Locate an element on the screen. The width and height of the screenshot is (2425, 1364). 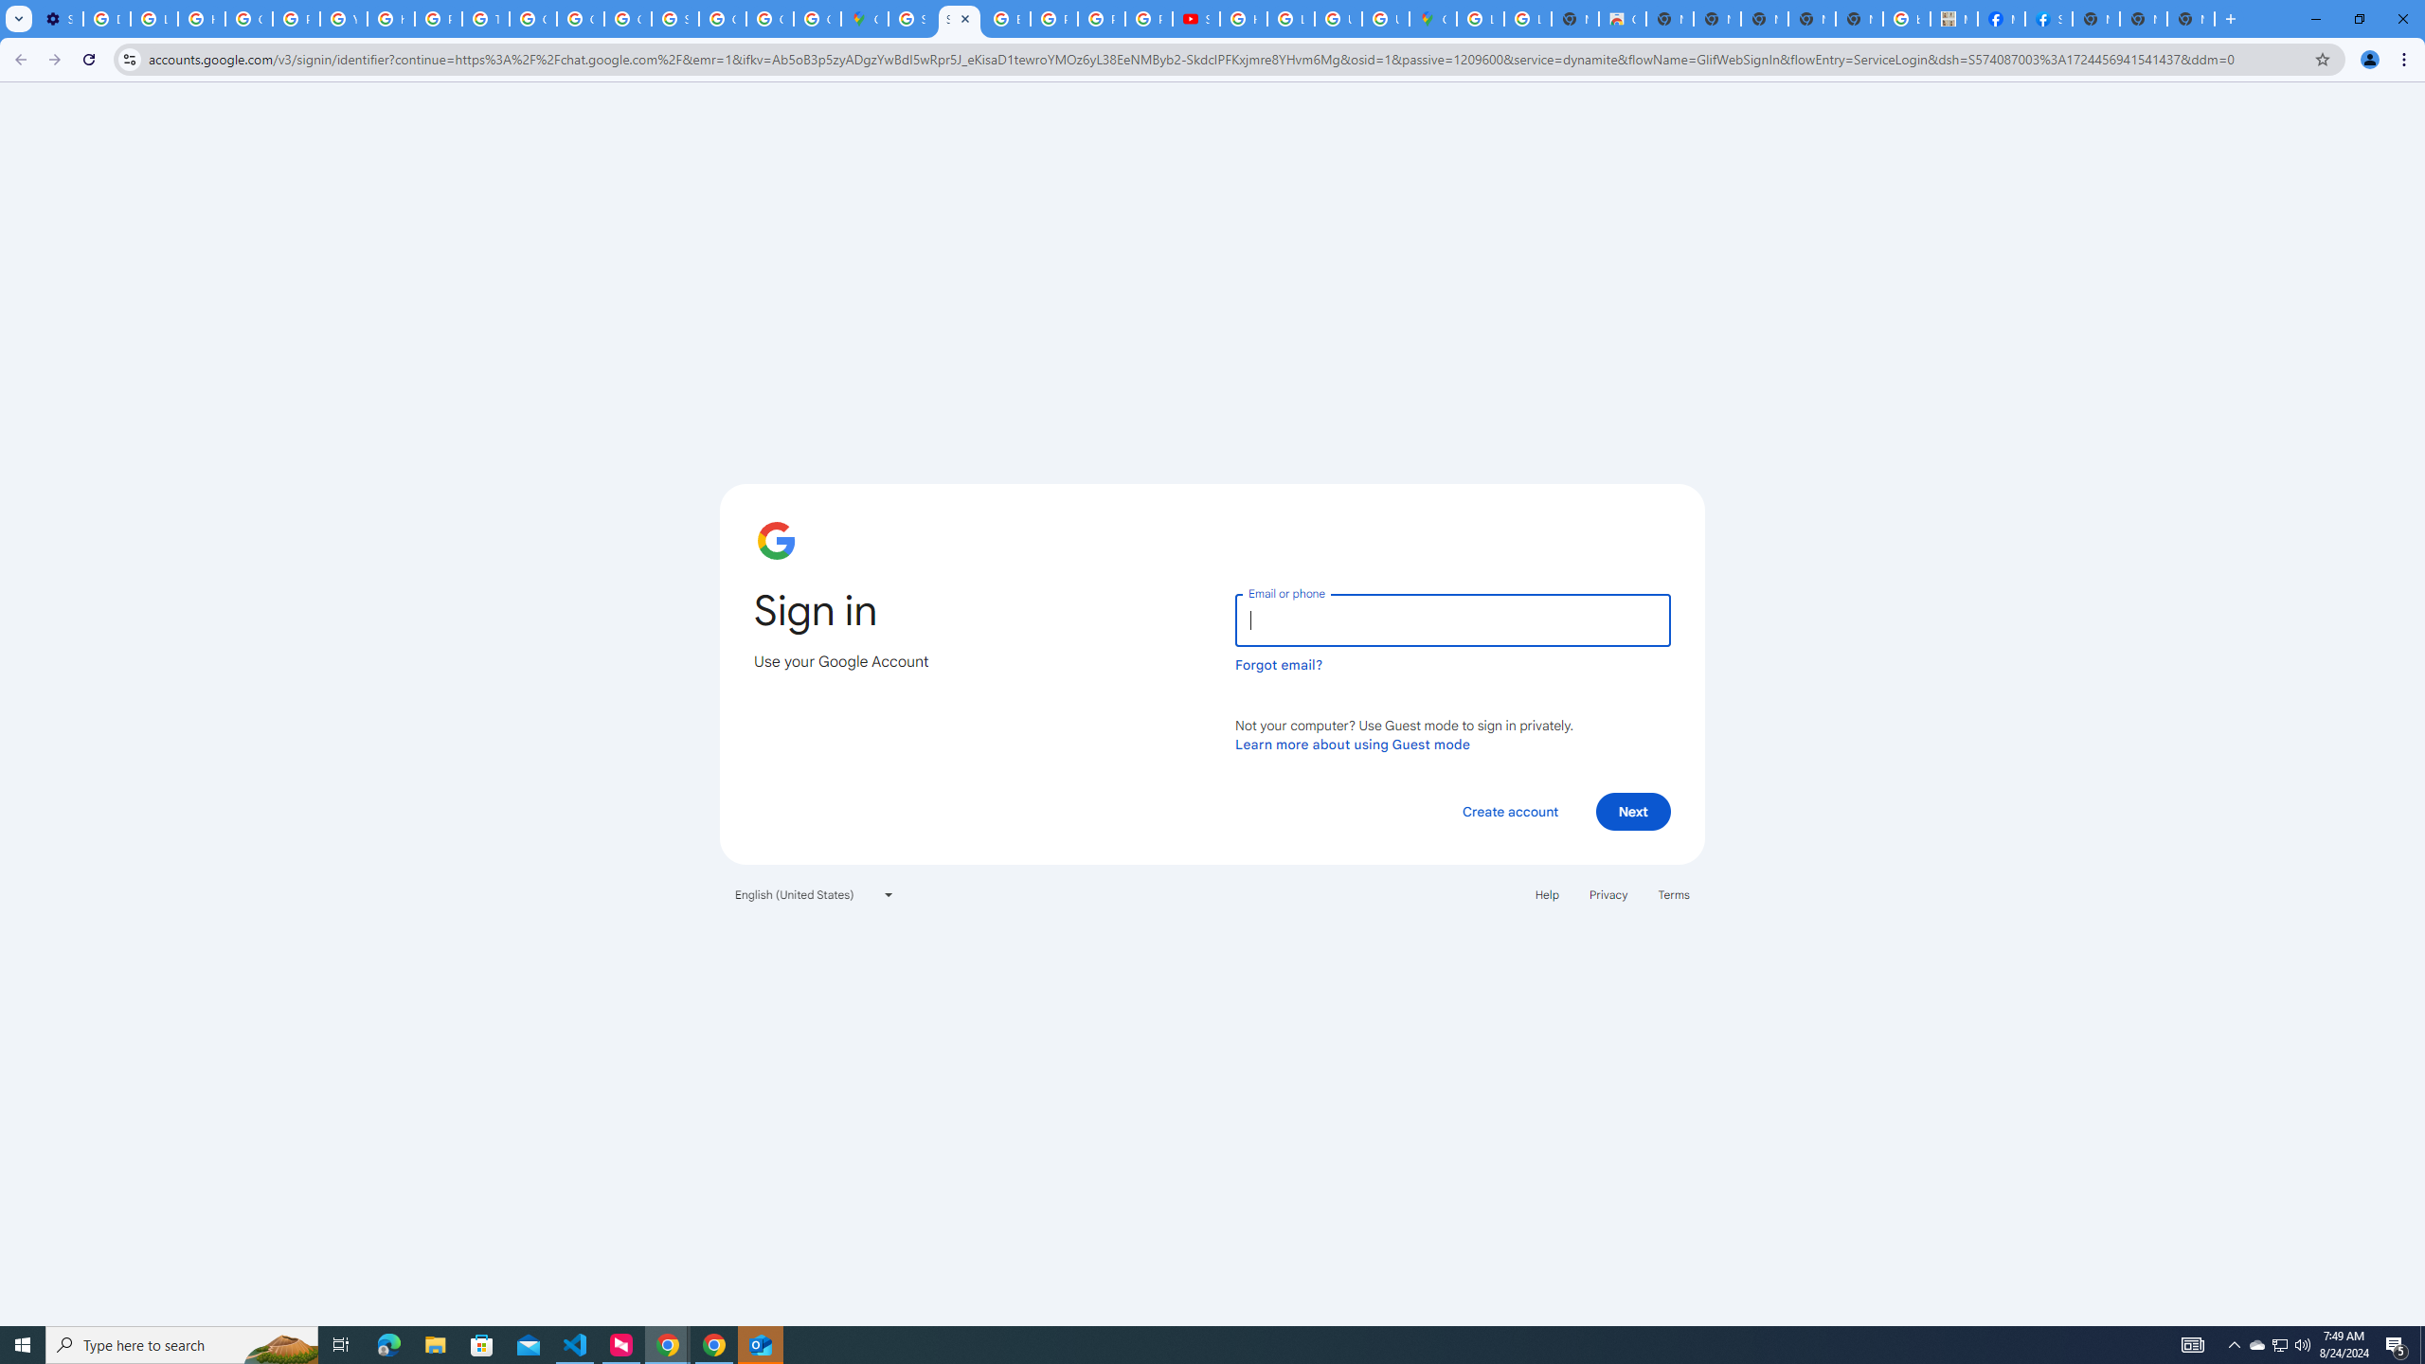
Miley Cyrus | Facebook is located at coordinates (2001, 19).